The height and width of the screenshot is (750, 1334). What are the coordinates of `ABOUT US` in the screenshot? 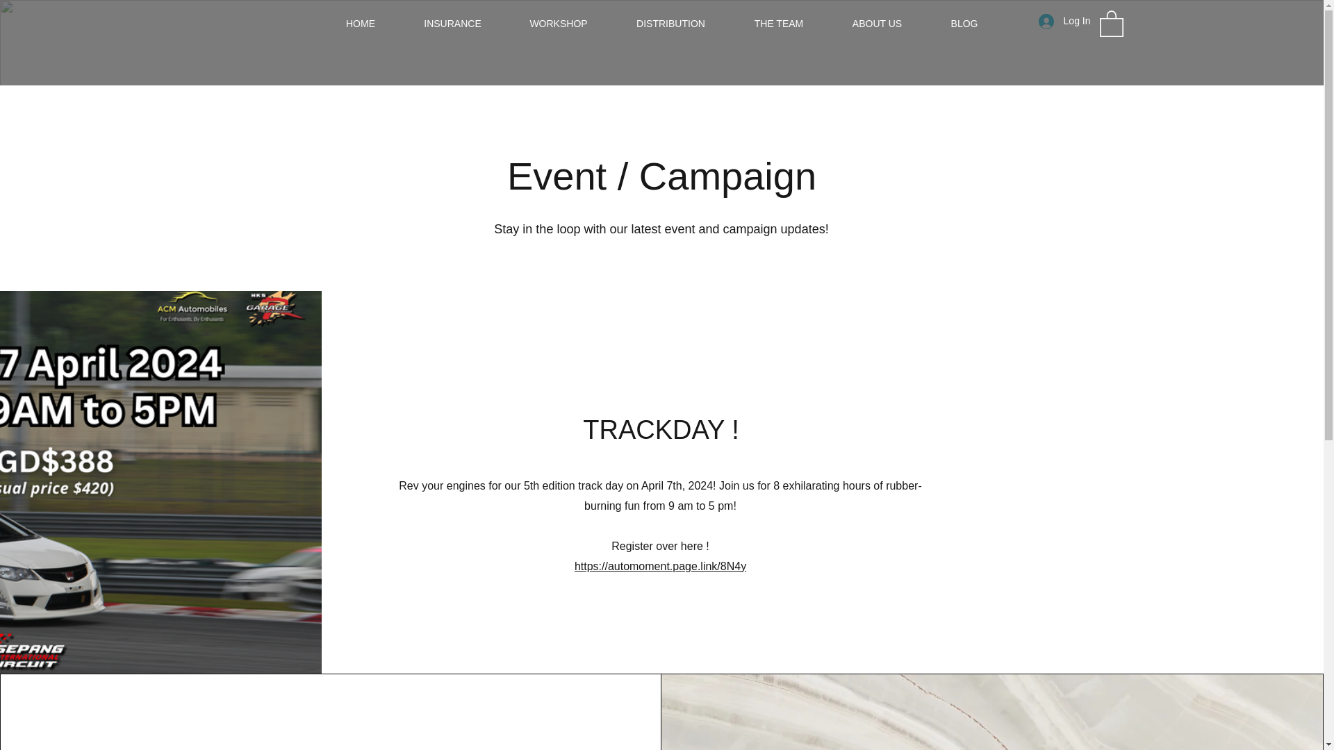 It's located at (878, 24).